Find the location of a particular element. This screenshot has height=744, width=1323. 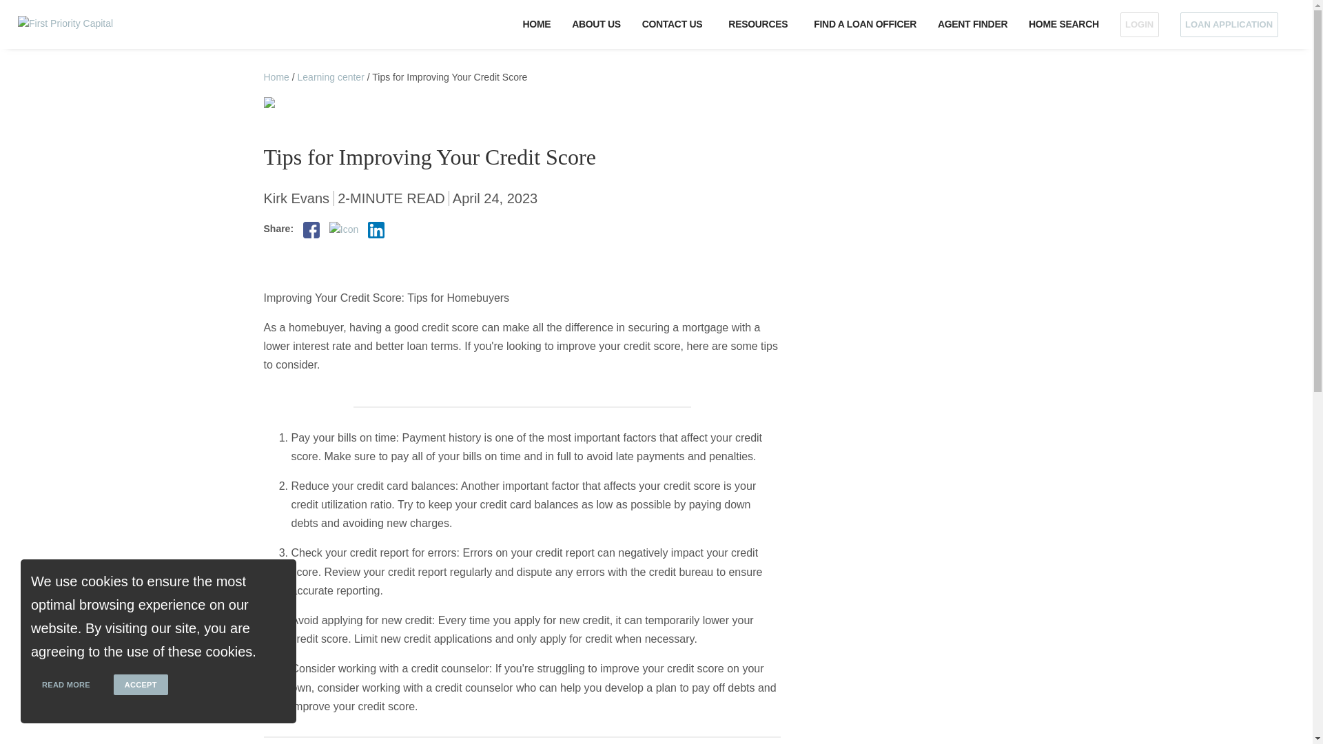

FIND A LOAN OFFICER is located at coordinates (865, 25).